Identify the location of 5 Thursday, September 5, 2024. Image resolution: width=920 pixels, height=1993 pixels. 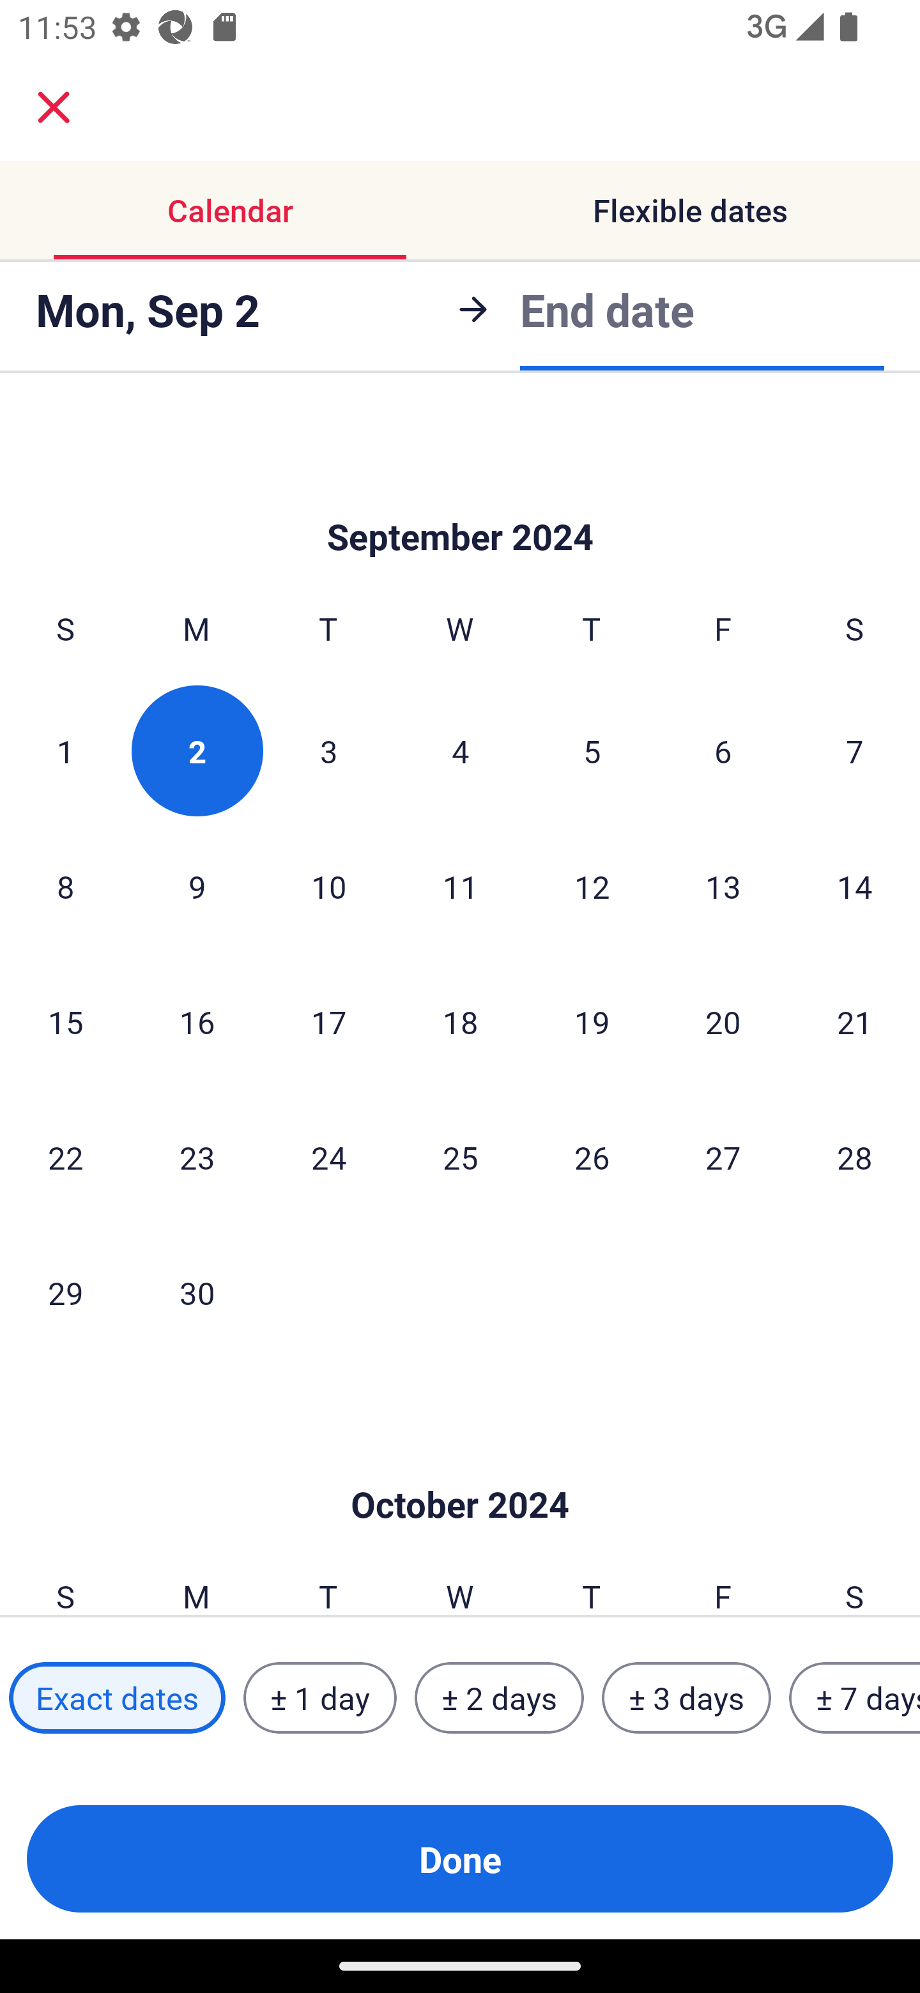
(592, 751).